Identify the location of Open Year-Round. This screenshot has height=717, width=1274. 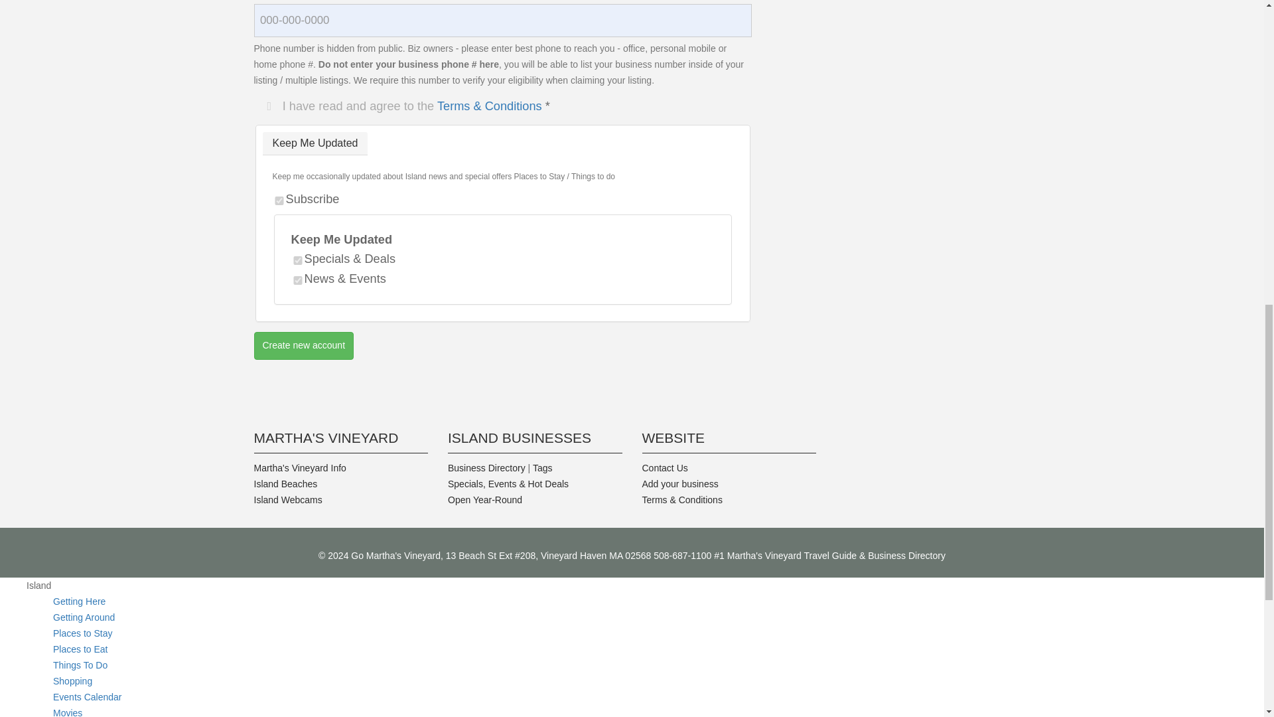
(485, 500).